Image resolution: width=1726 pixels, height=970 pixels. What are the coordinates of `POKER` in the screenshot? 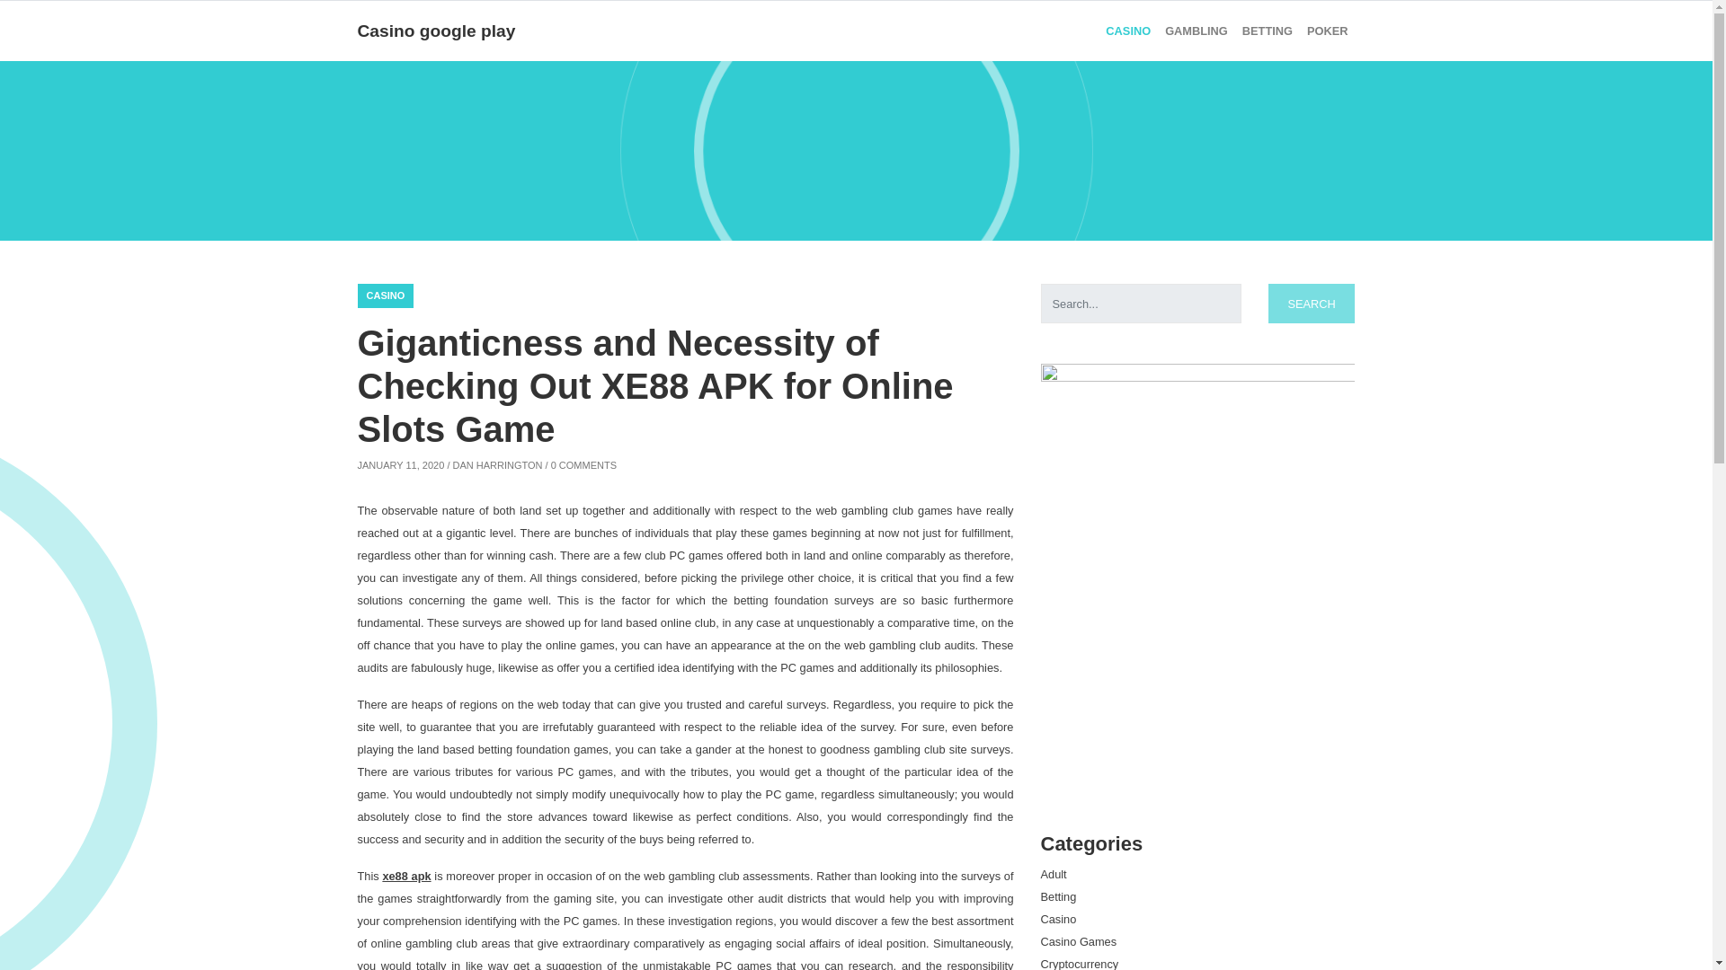 It's located at (1327, 31).